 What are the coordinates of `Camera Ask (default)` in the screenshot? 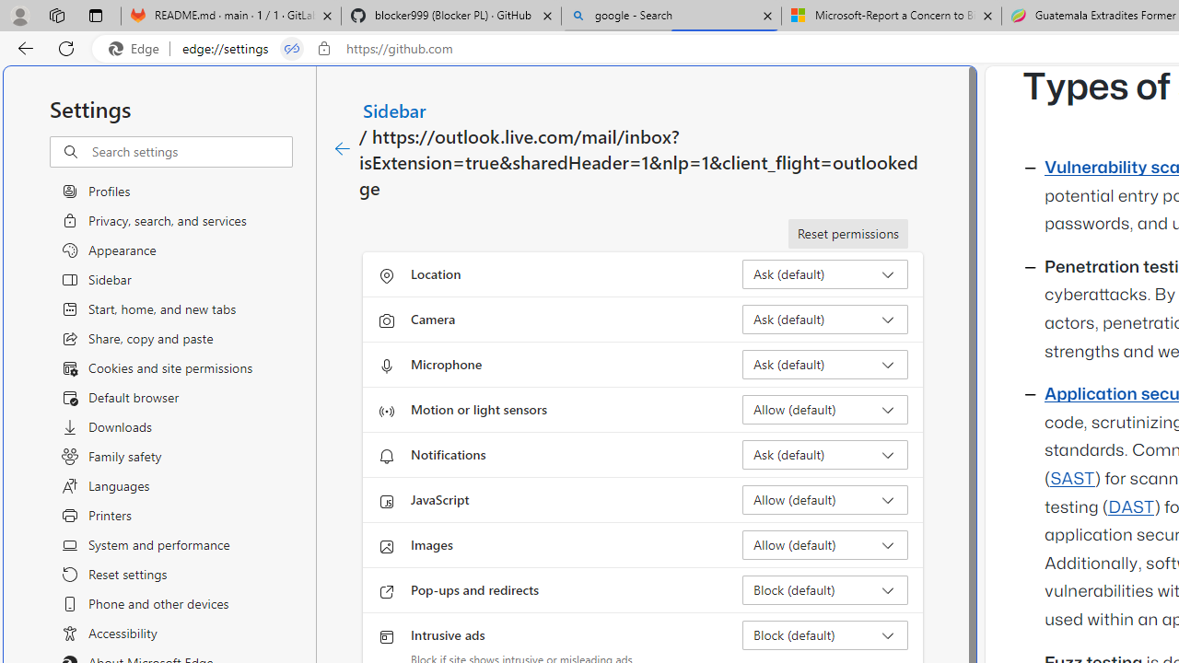 It's located at (825, 319).